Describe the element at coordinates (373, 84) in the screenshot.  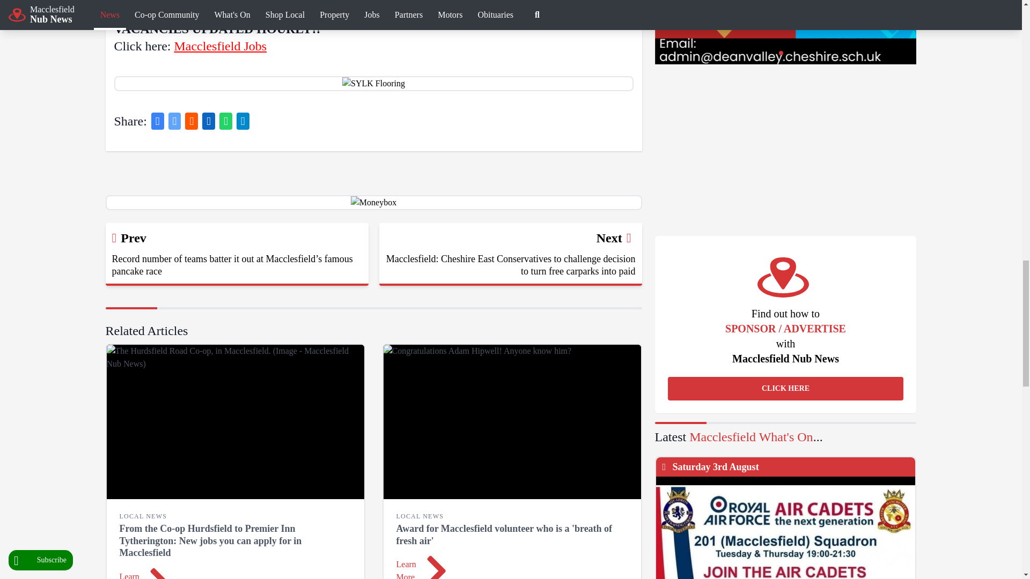
I see `SYLK Flooring` at that location.